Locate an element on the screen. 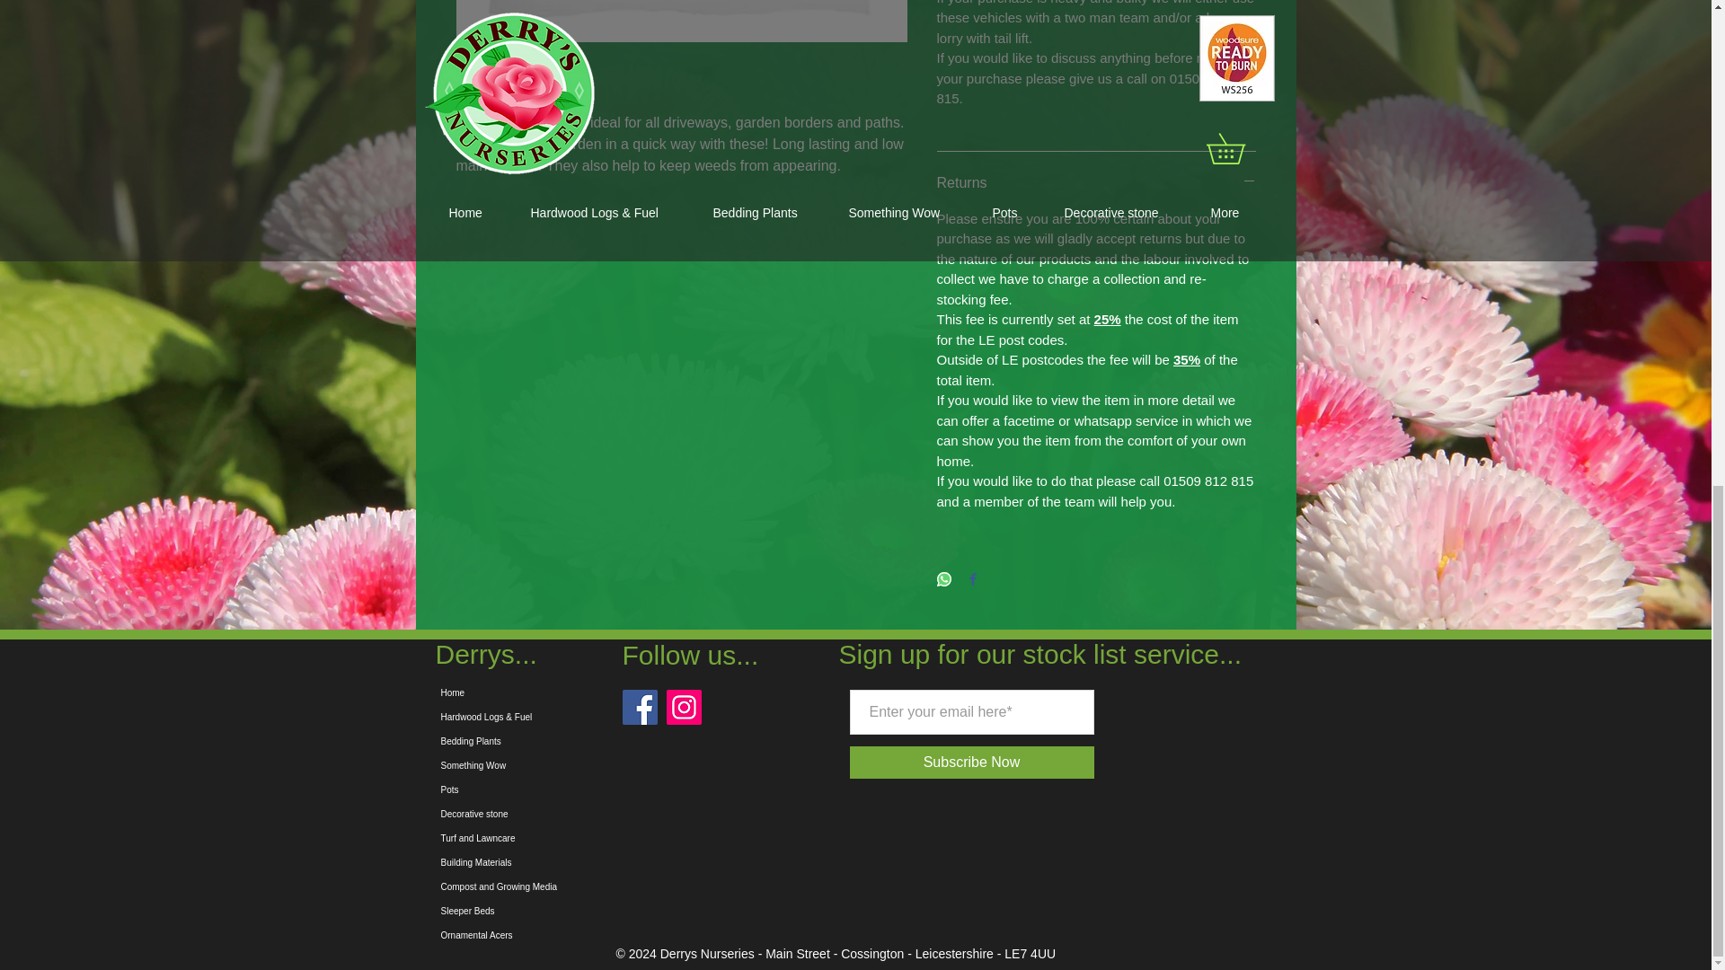 This screenshot has width=1725, height=970. Turf and Lawncare is located at coordinates (573, 839).